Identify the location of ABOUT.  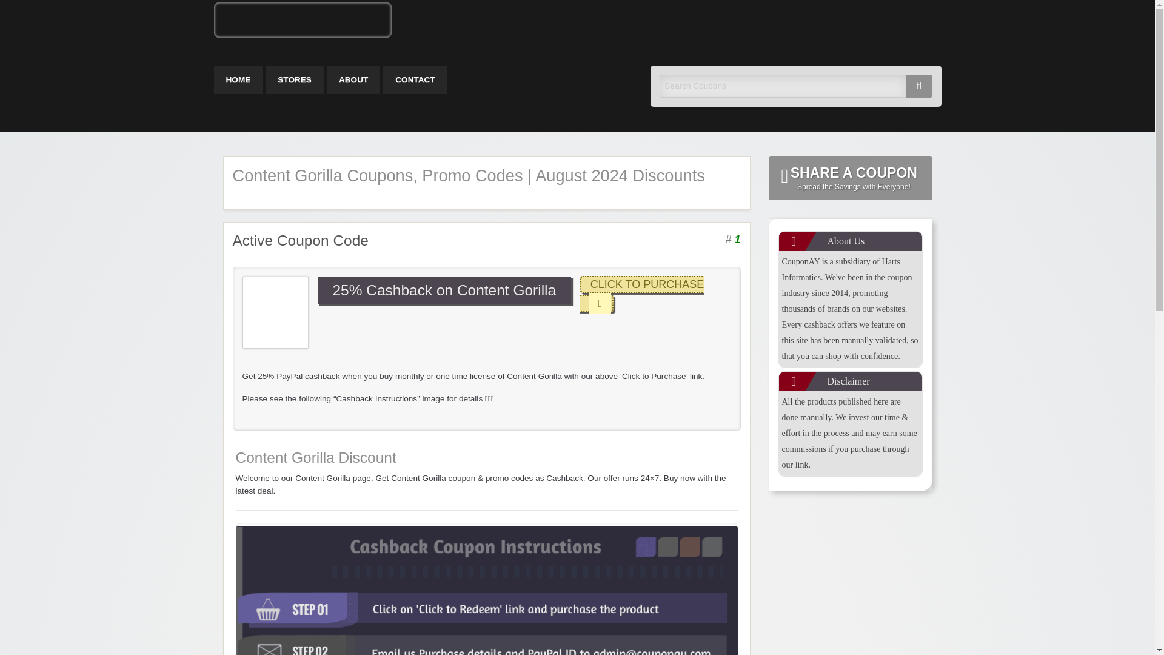
(850, 241).